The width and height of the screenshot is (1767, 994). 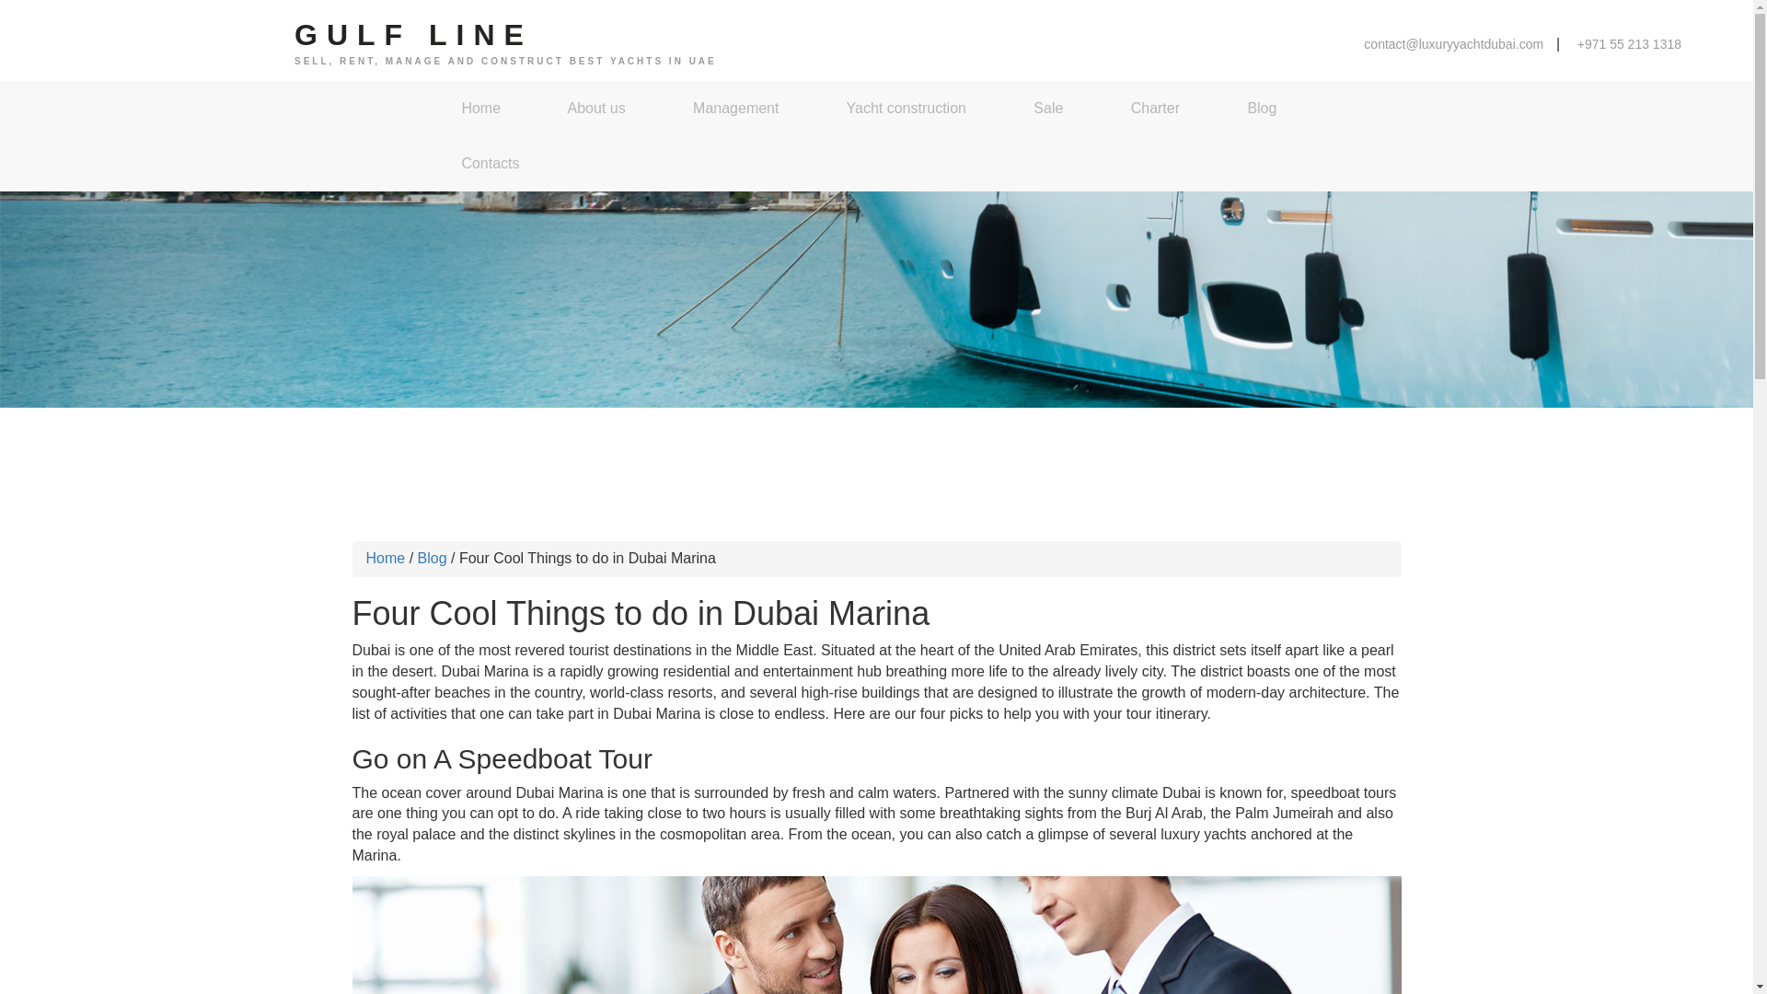 What do you see at coordinates (734, 108) in the screenshot?
I see `Management` at bounding box center [734, 108].